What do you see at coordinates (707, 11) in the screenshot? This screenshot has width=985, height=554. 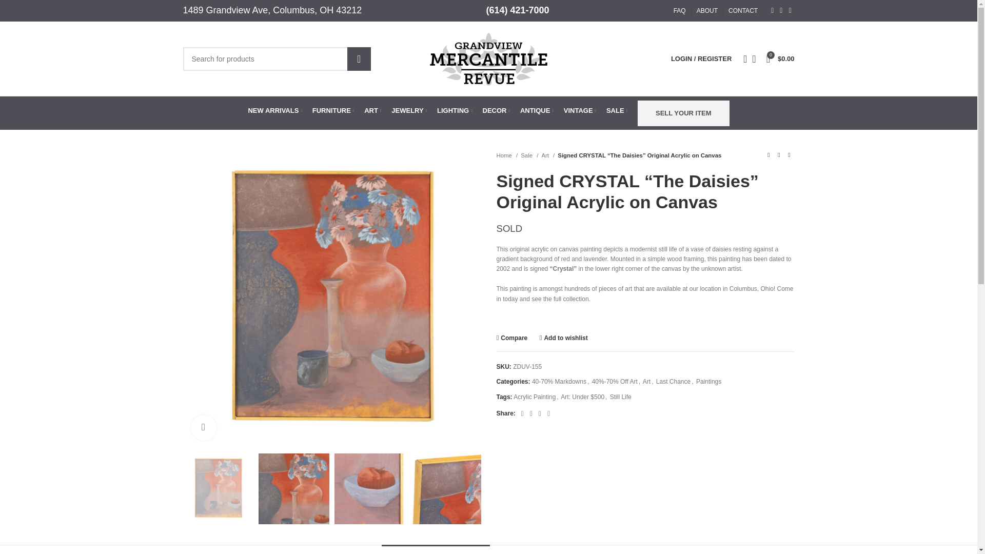 I see `ABOUT` at bounding box center [707, 11].